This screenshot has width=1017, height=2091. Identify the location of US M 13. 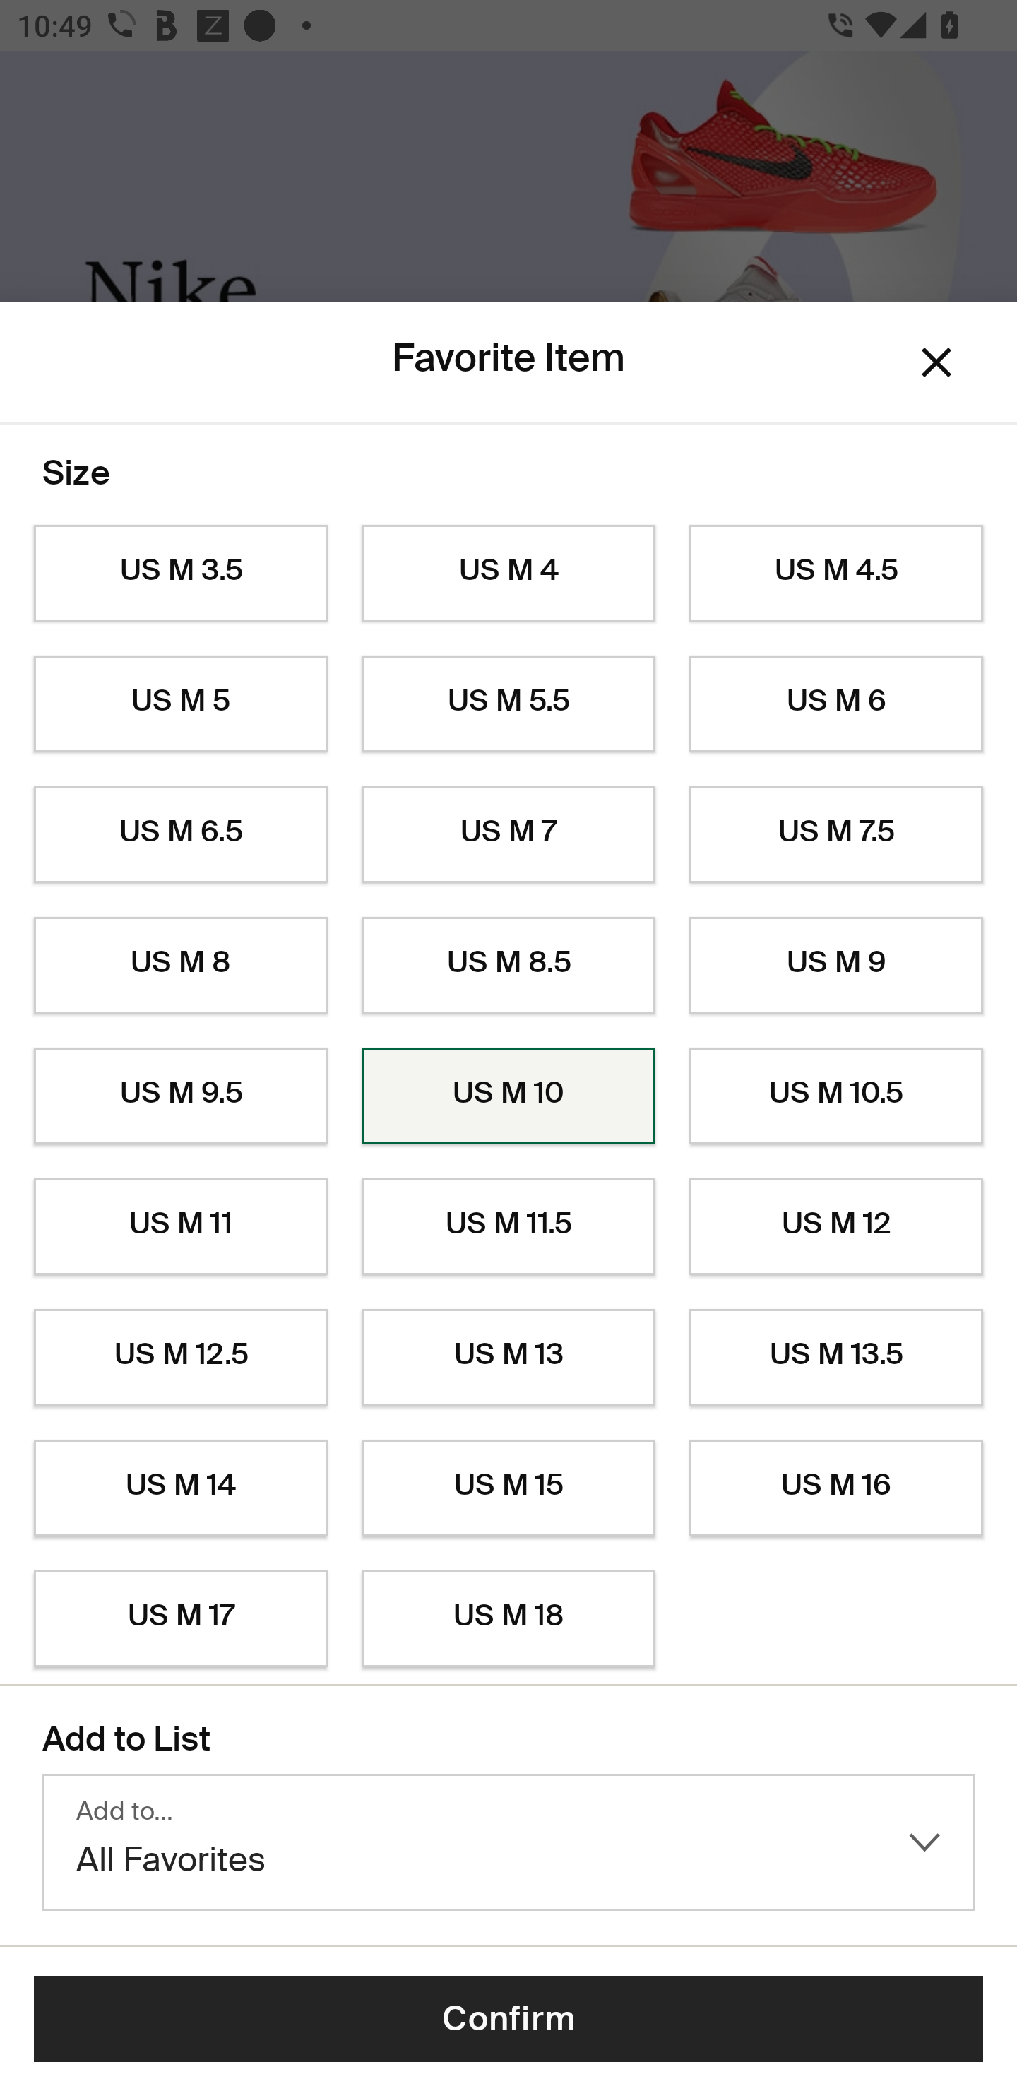
(509, 1358).